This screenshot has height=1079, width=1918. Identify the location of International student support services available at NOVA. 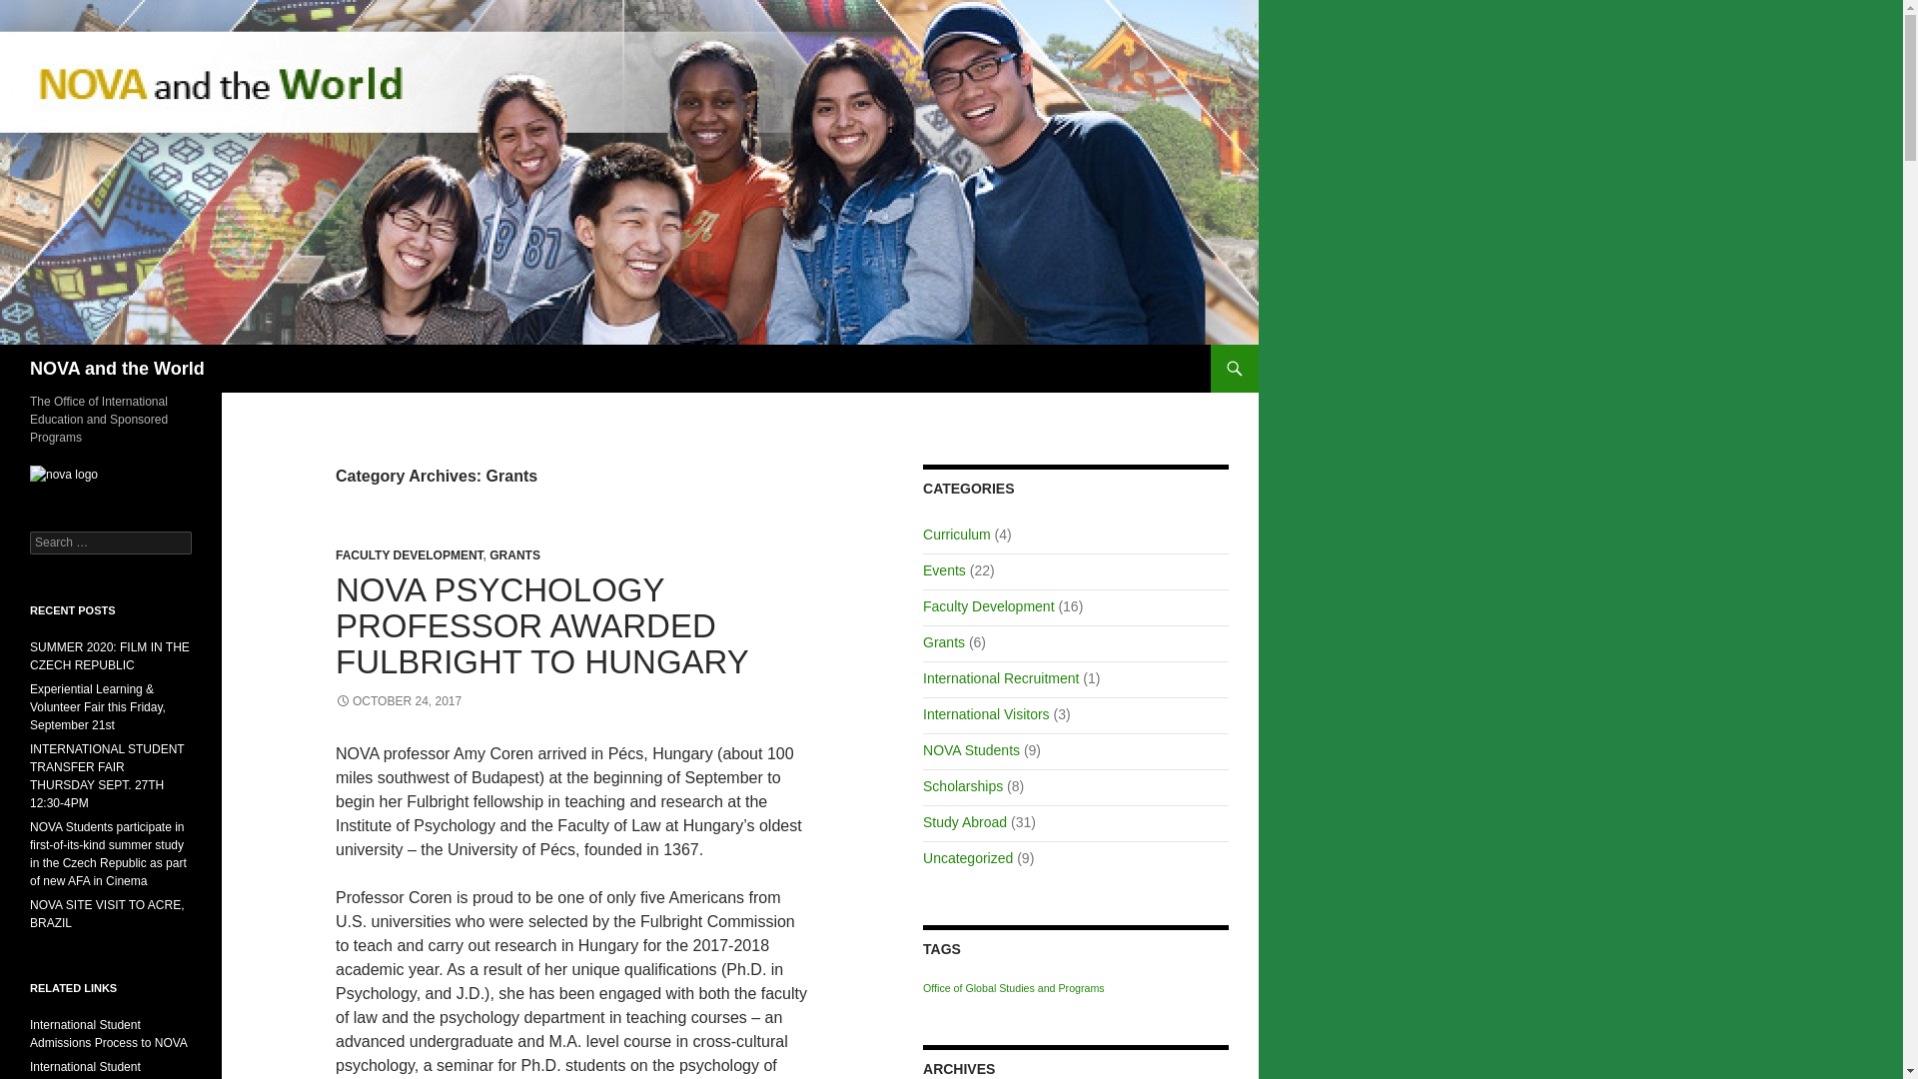
(85, 1069).